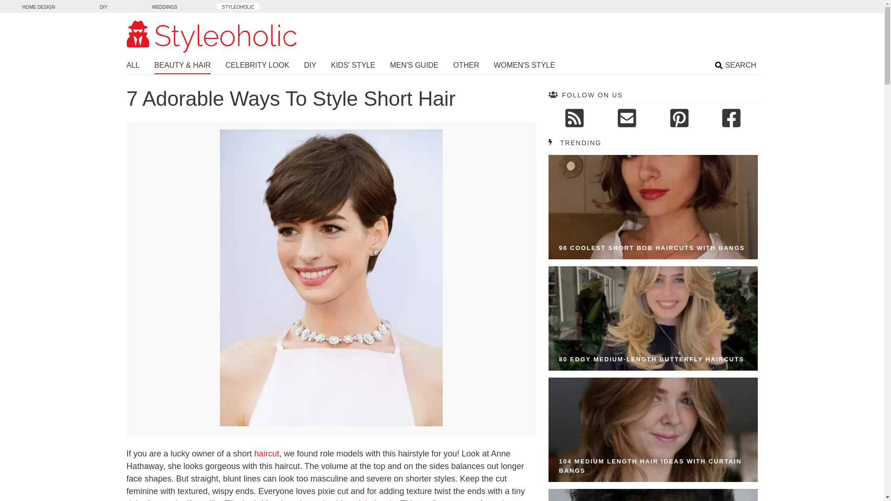 The height and width of the screenshot is (501, 891). What do you see at coordinates (103, 6) in the screenshot?
I see `DIY` at bounding box center [103, 6].